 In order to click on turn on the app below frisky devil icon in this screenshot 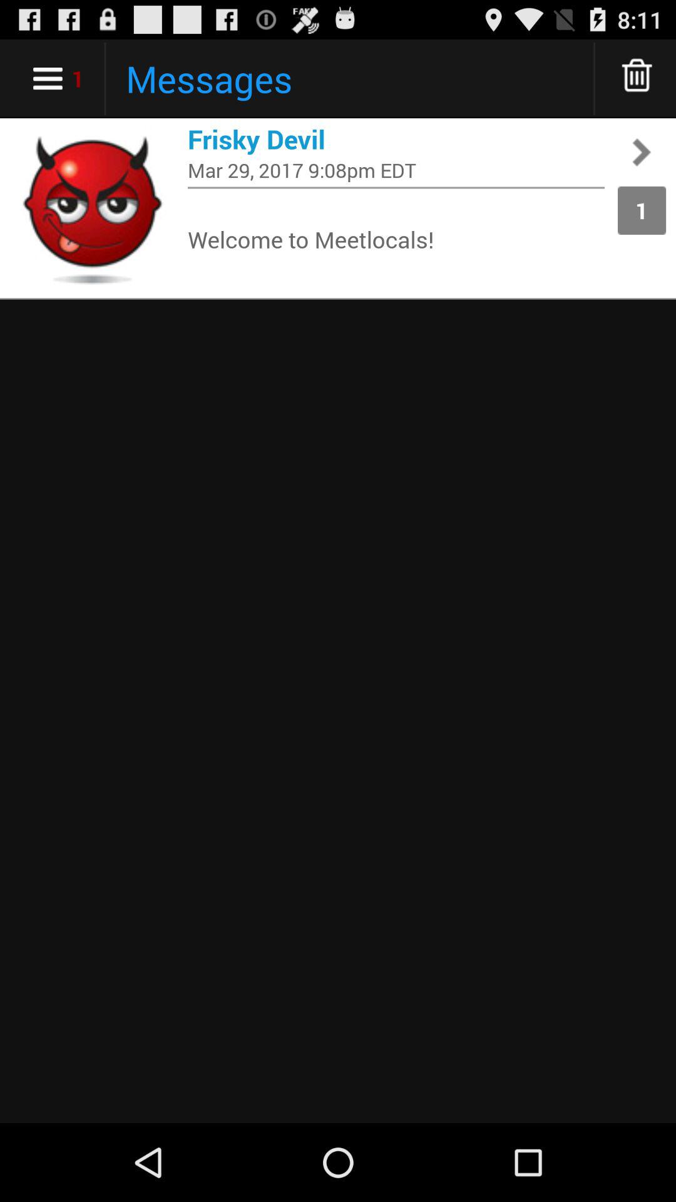, I will do `click(396, 170)`.